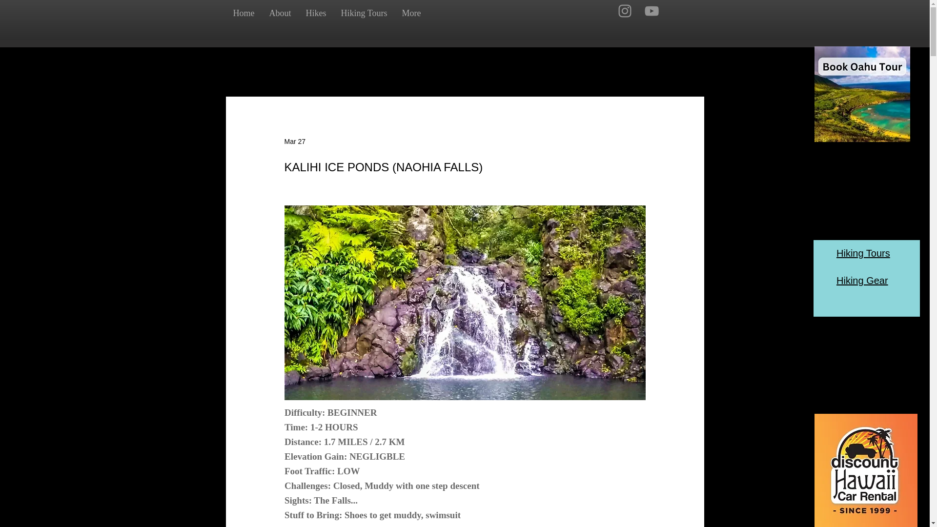  Describe the element at coordinates (294, 142) in the screenshot. I see `Mar 27` at that location.